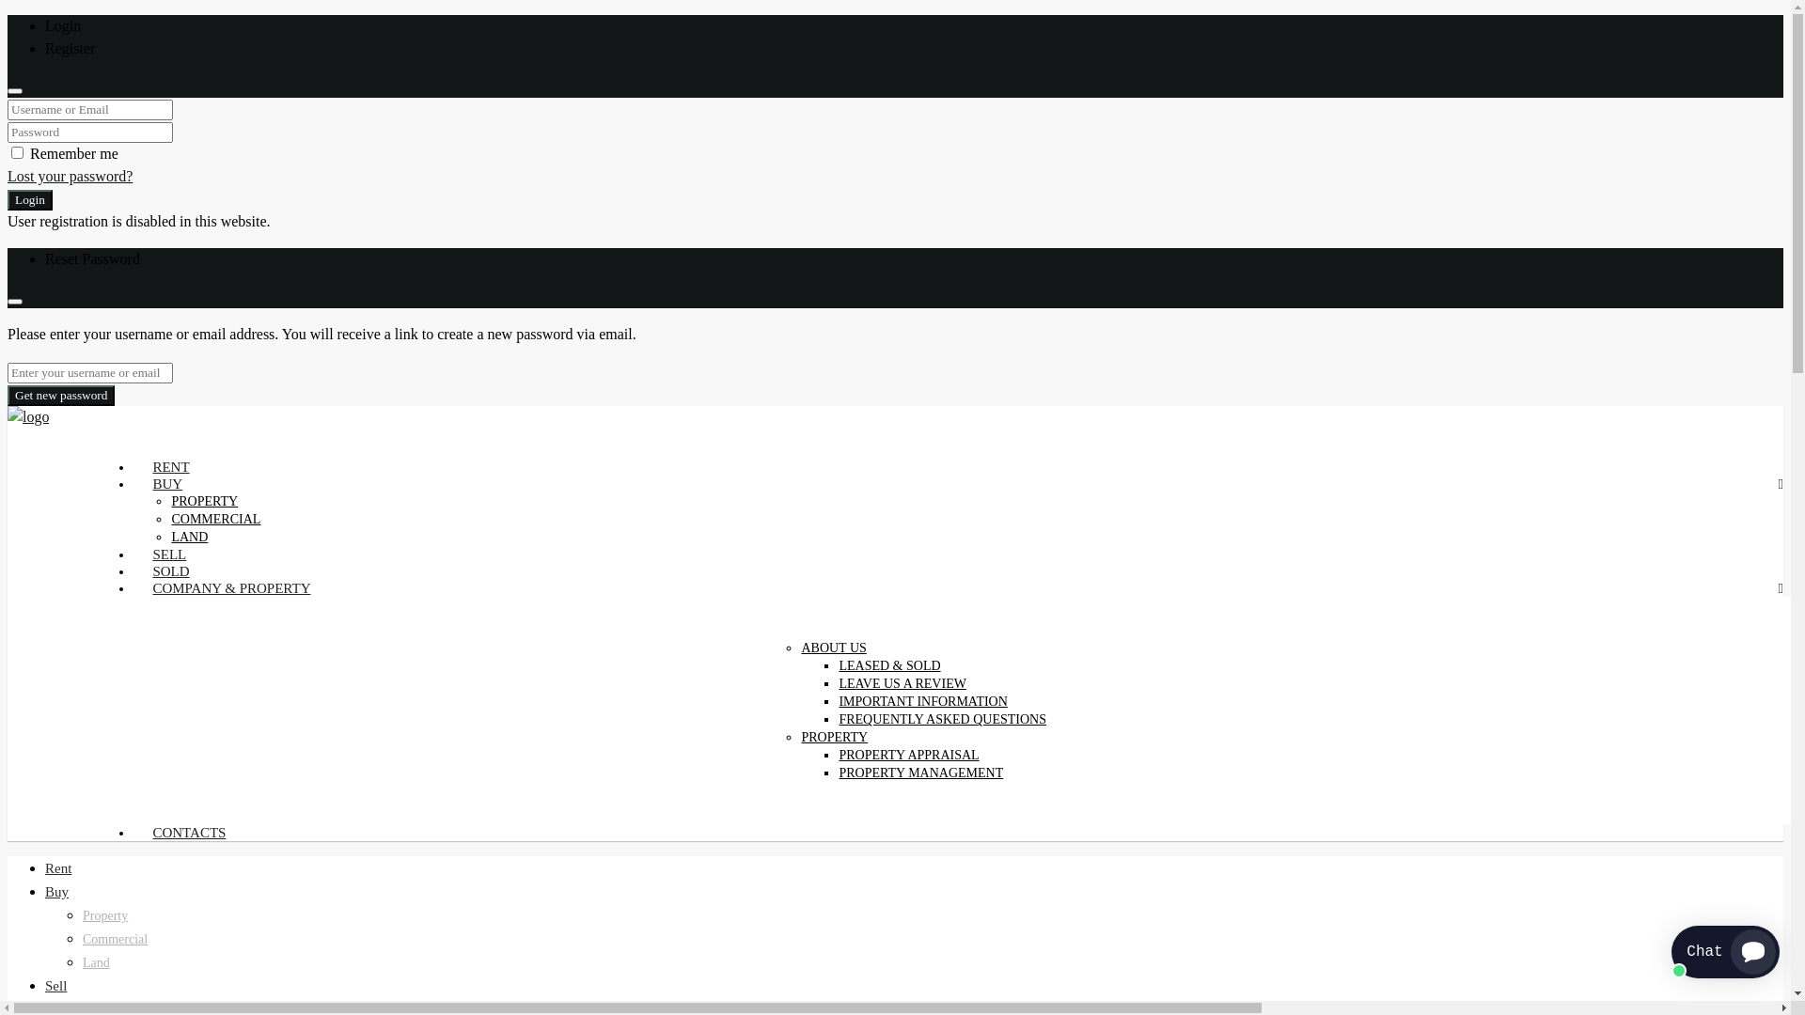  I want to click on Rent, so click(58, 868).